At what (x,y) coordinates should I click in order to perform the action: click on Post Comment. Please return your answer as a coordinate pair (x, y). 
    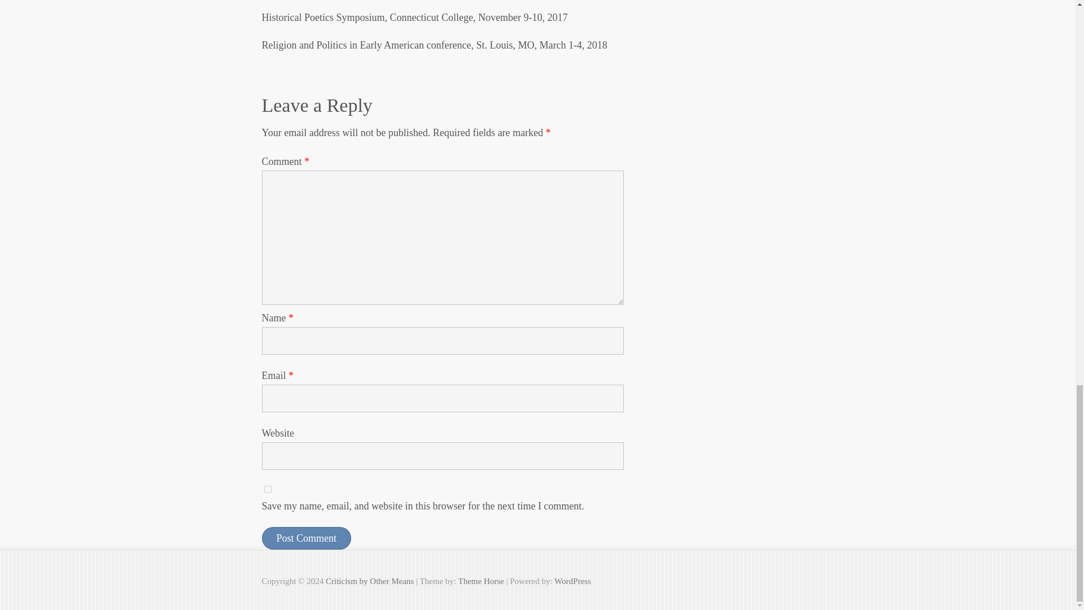
    Looking at the image, I should click on (307, 538).